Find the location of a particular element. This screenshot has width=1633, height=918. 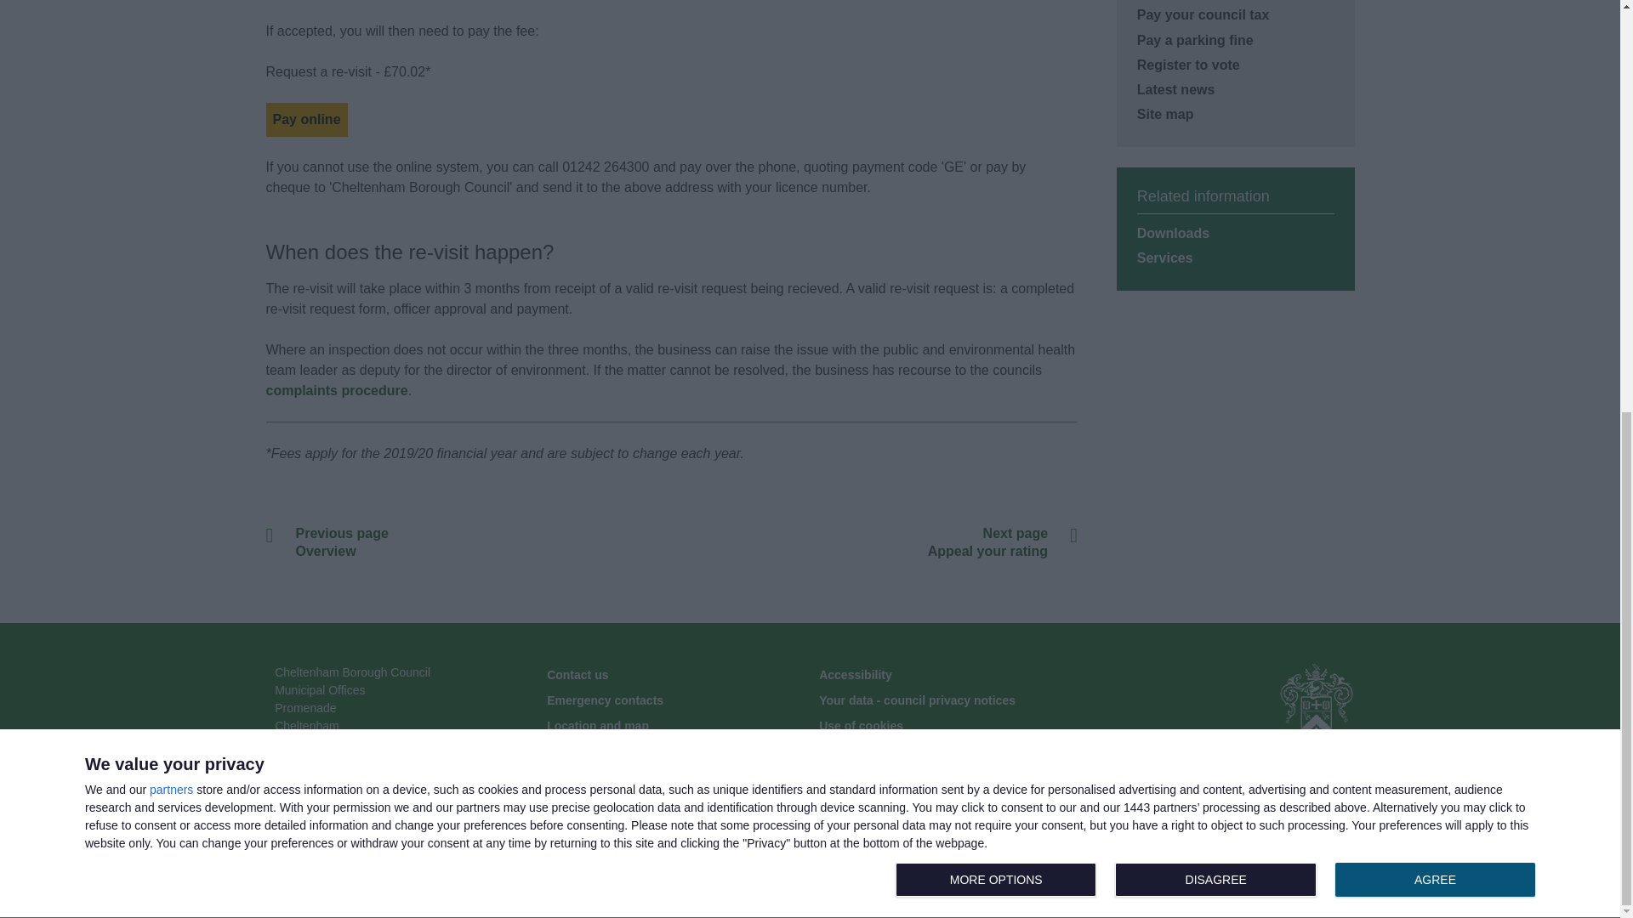

DISAGREE is located at coordinates (1219, 136).